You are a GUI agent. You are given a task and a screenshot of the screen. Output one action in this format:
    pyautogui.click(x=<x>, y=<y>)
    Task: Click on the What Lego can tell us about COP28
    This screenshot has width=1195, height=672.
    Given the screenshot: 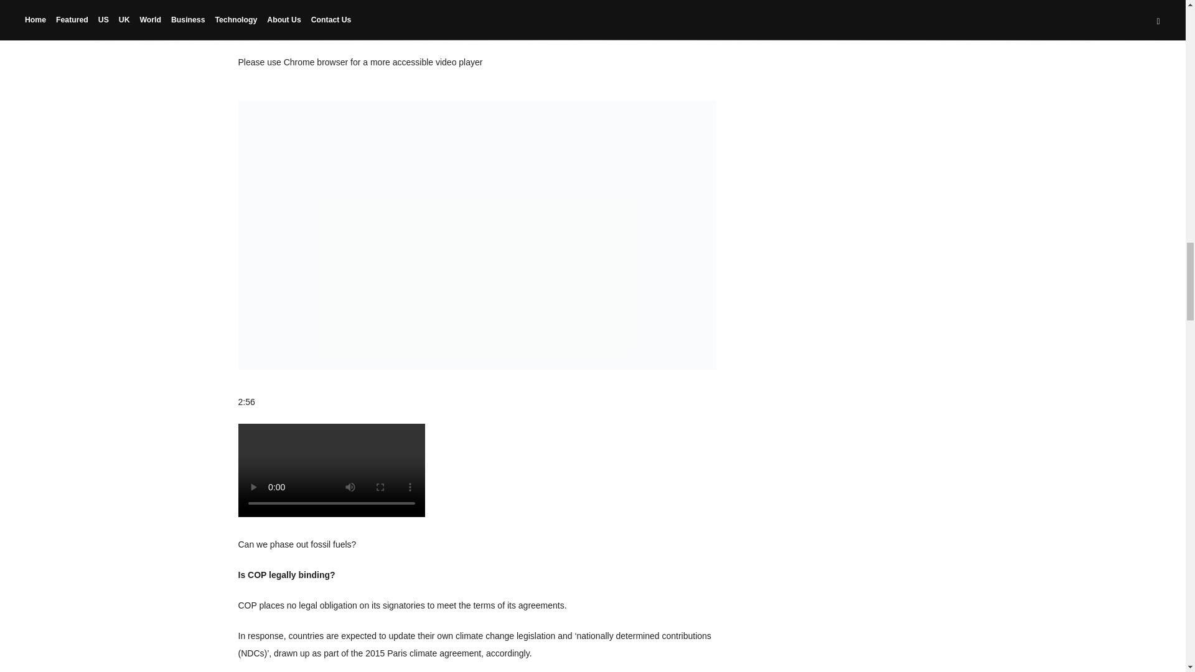 What is the action you would take?
    pyautogui.click(x=311, y=1)
    